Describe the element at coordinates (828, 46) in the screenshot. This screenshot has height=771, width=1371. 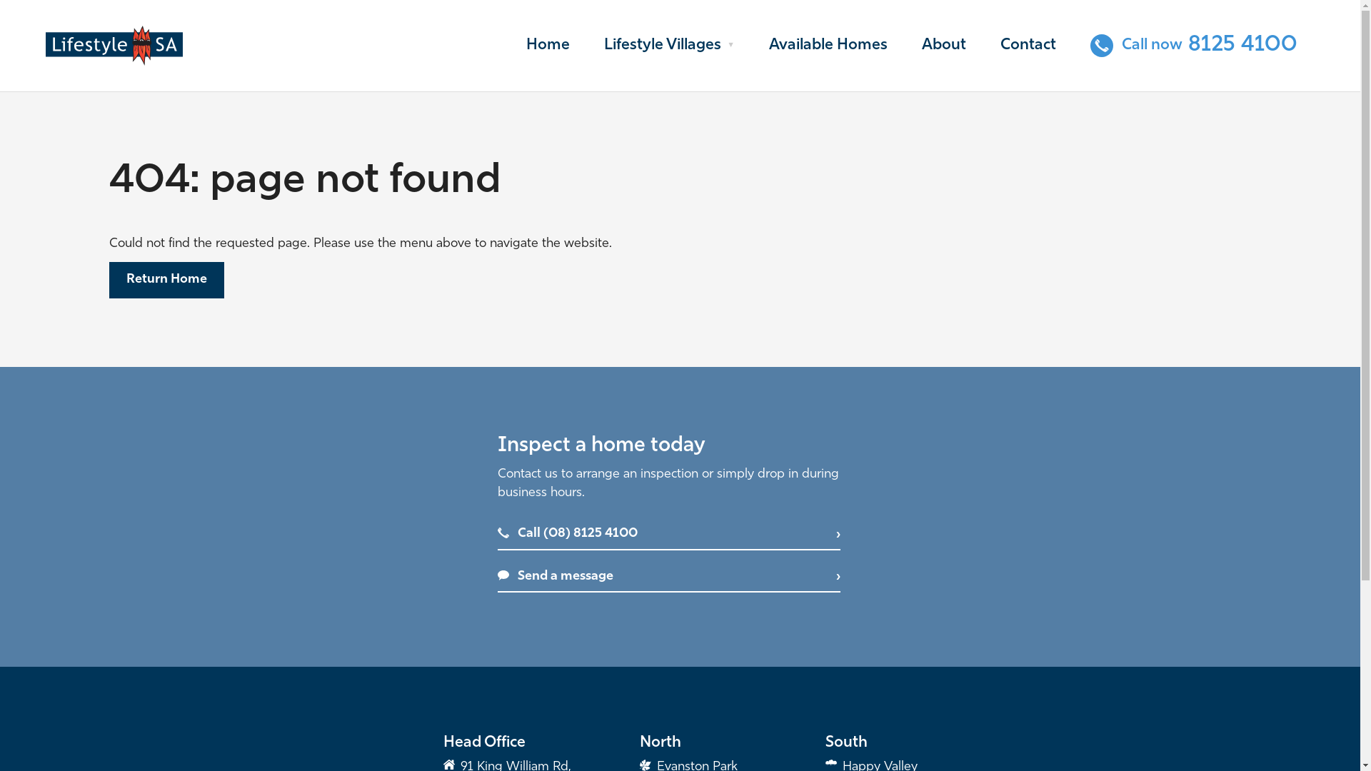
I see `Available Homes` at that location.